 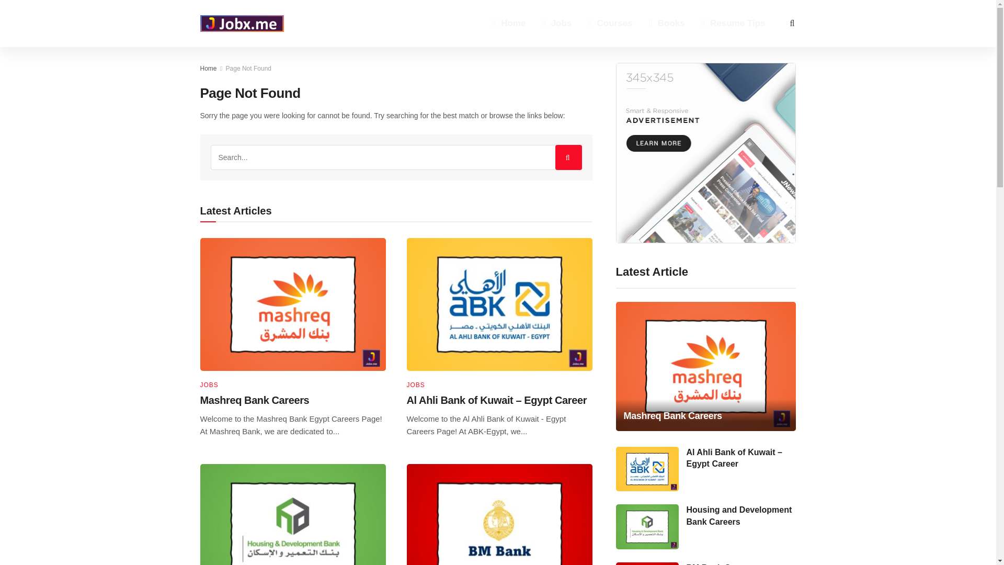 What do you see at coordinates (557, 23) in the screenshot?
I see `Jobs` at bounding box center [557, 23].